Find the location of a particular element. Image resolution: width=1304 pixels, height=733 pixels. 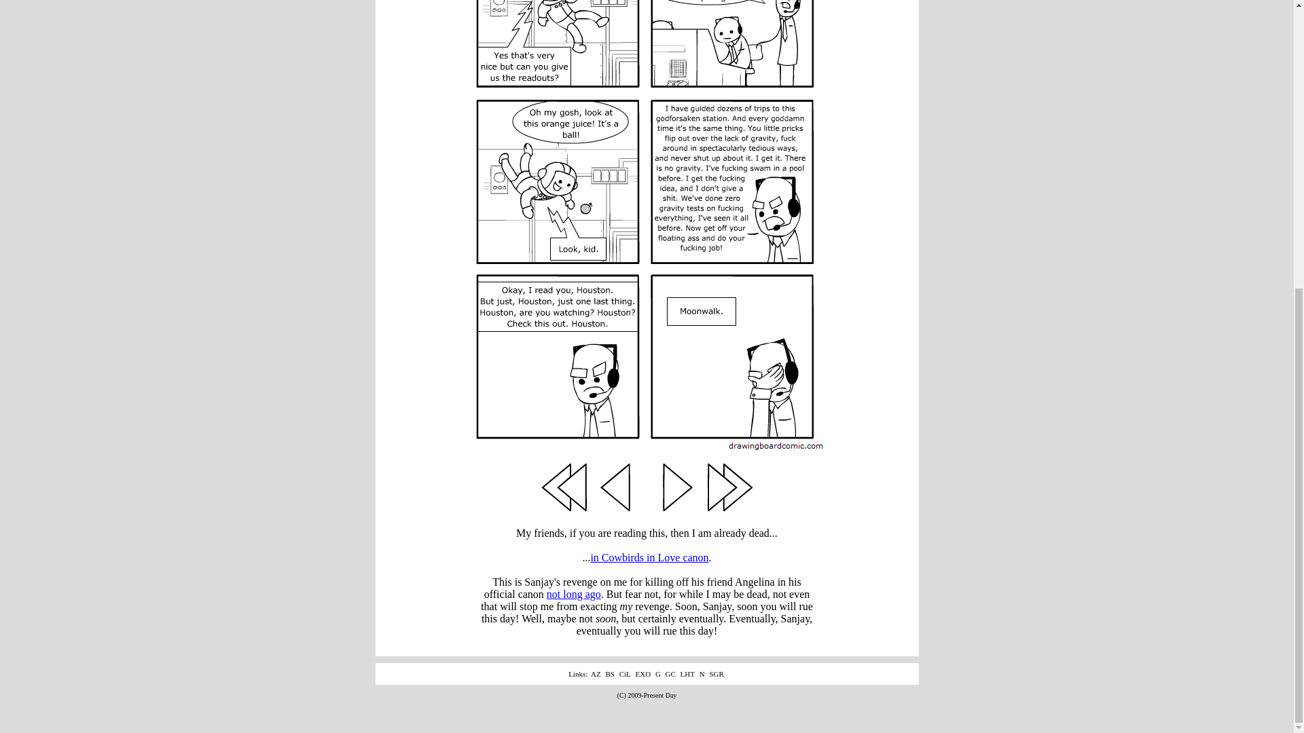

SGR is located at coordinates (716, 674).